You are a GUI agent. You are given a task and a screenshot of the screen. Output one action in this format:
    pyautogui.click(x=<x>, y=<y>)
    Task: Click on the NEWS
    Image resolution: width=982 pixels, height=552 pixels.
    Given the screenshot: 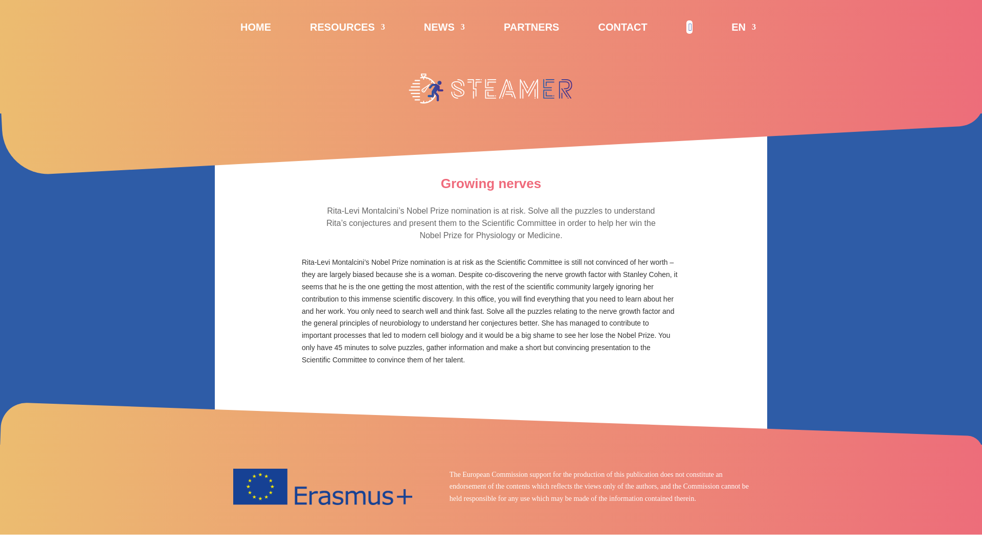 What is the action you would take?
    pyautogui.click(x=444, y=29)
    